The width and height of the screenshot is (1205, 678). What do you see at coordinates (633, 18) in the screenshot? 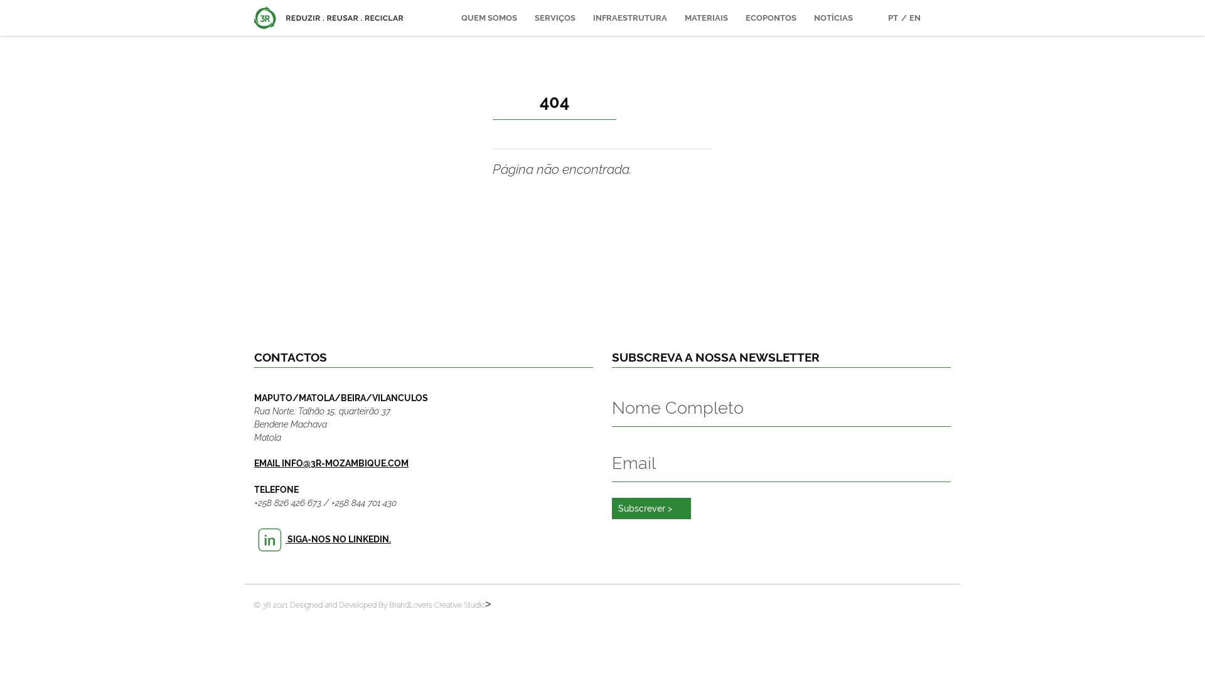
I see `INFRAESTRUTURA` at bounding box center [633, 18].